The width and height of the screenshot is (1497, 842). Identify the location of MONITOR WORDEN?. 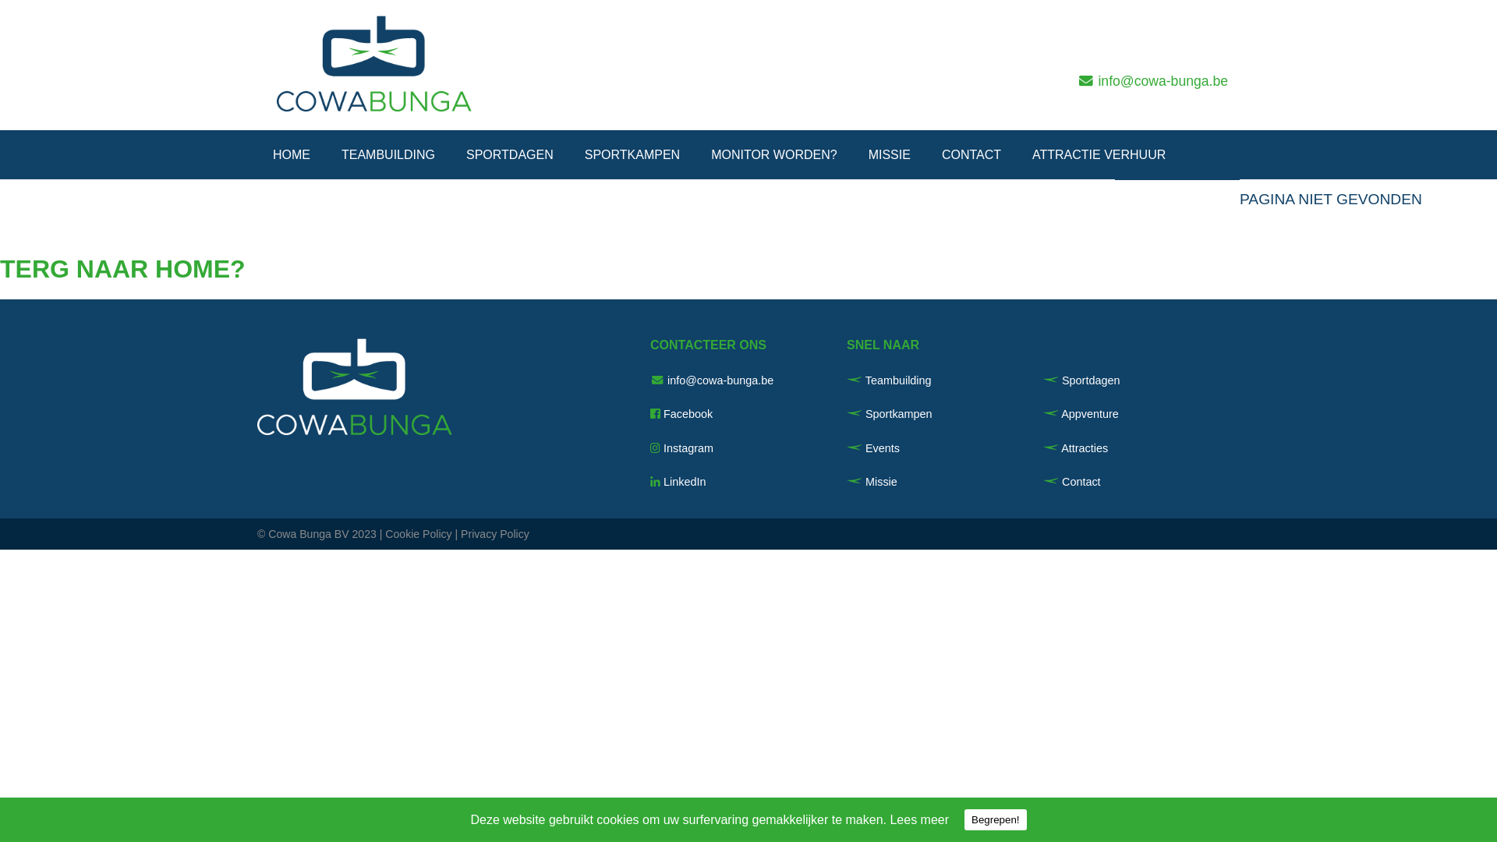
(773, 155).